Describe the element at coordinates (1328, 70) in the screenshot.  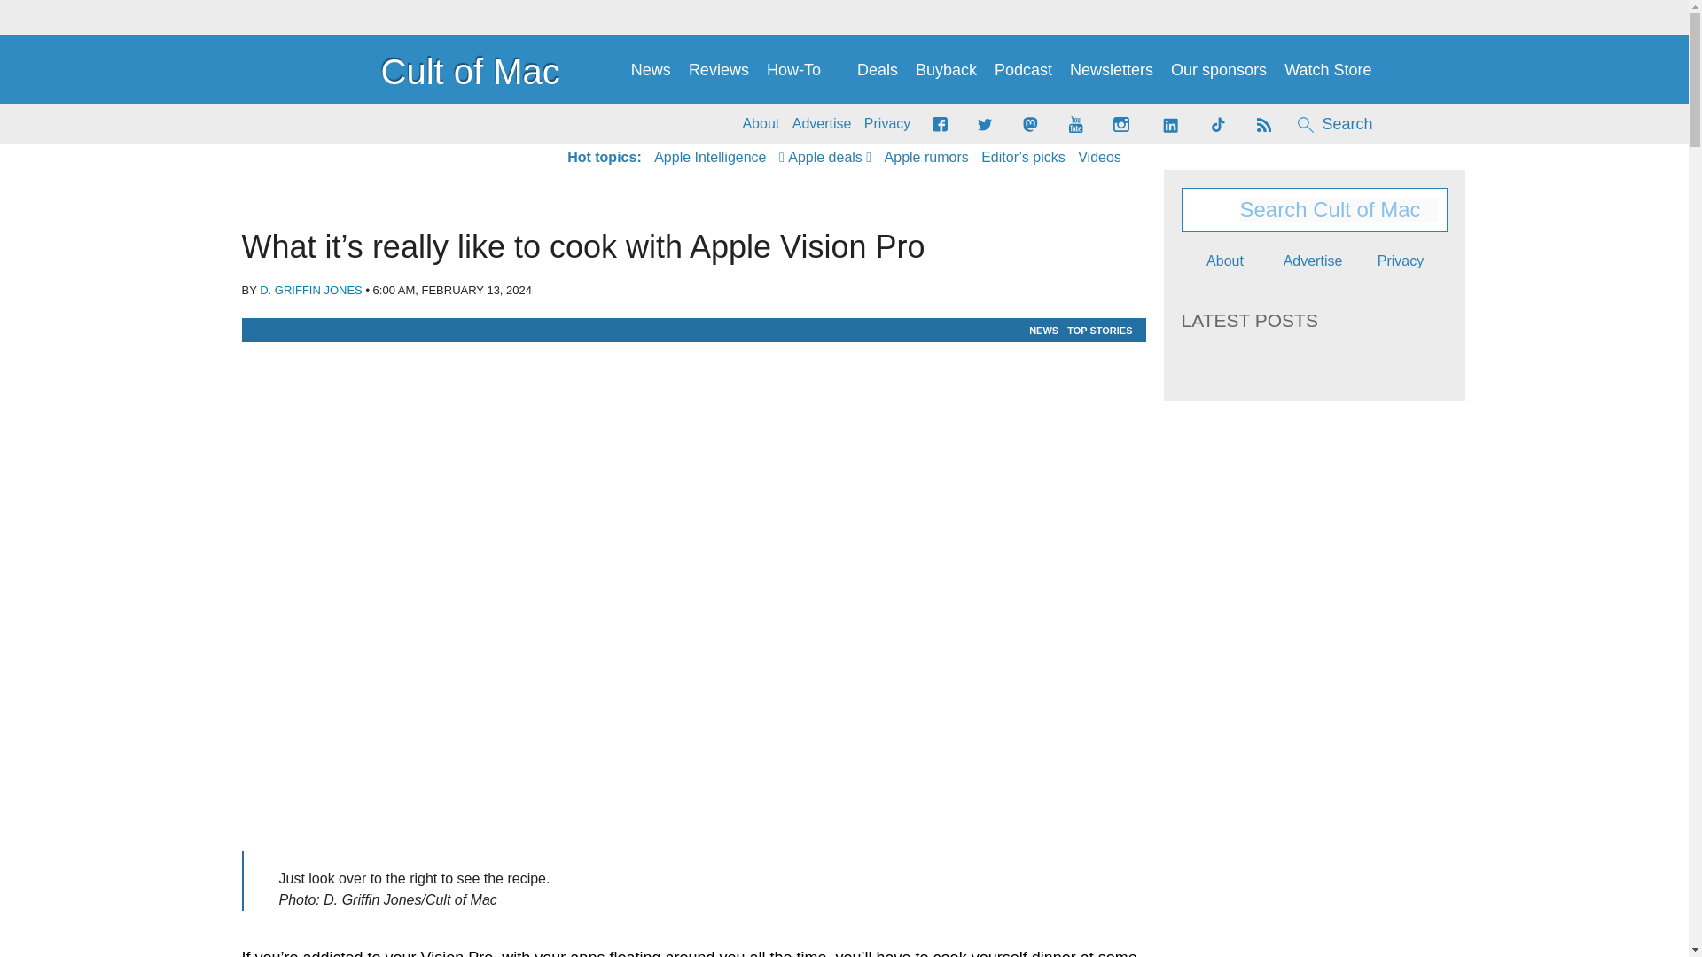
I see `Watch Store` at that location.